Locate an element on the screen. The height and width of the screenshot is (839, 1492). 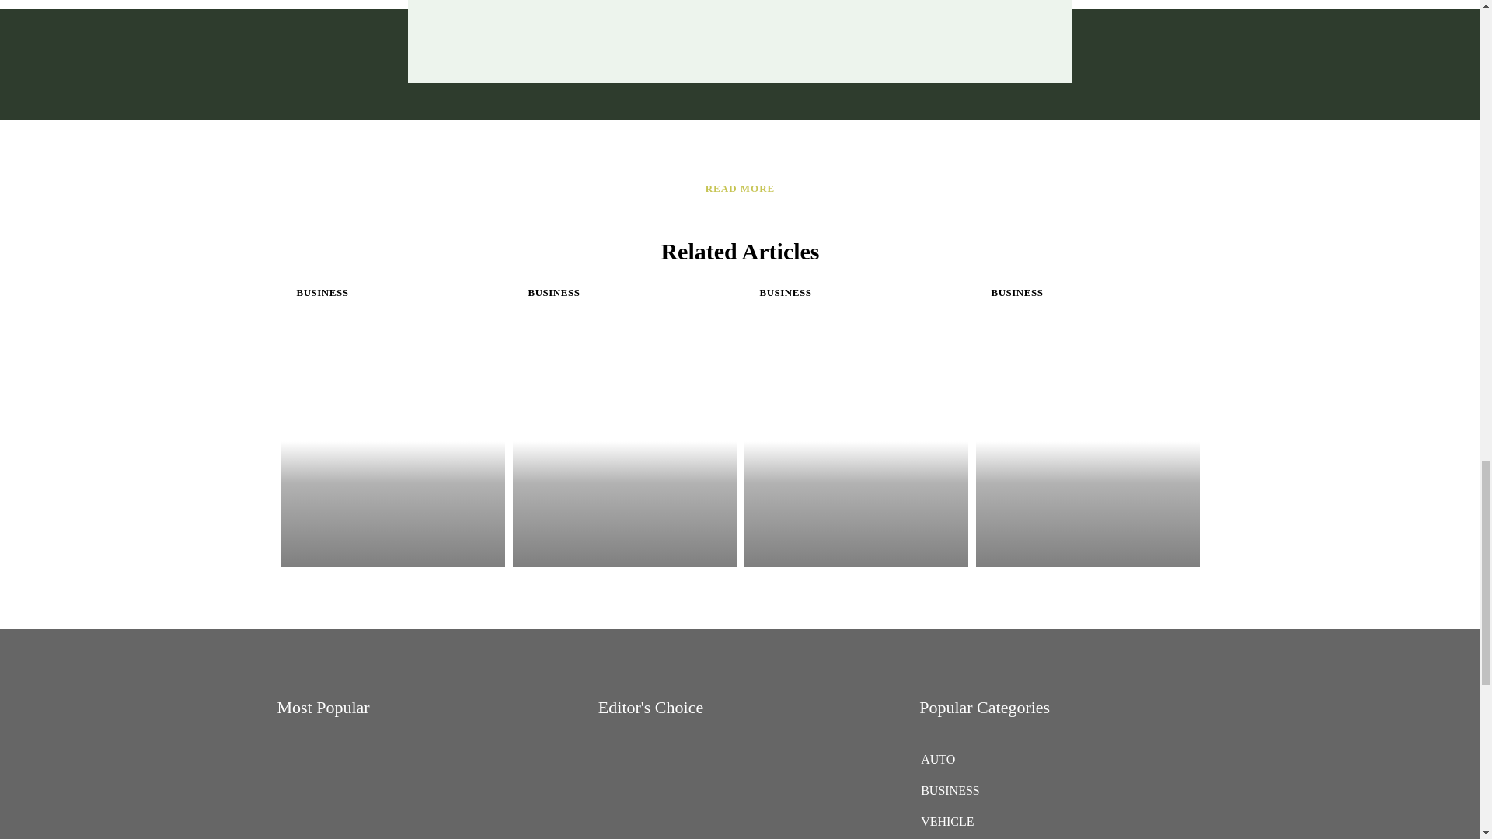
Guaranteeing Solace and Wellbeing at Outside Occasions is located at coordinates (361, 325).